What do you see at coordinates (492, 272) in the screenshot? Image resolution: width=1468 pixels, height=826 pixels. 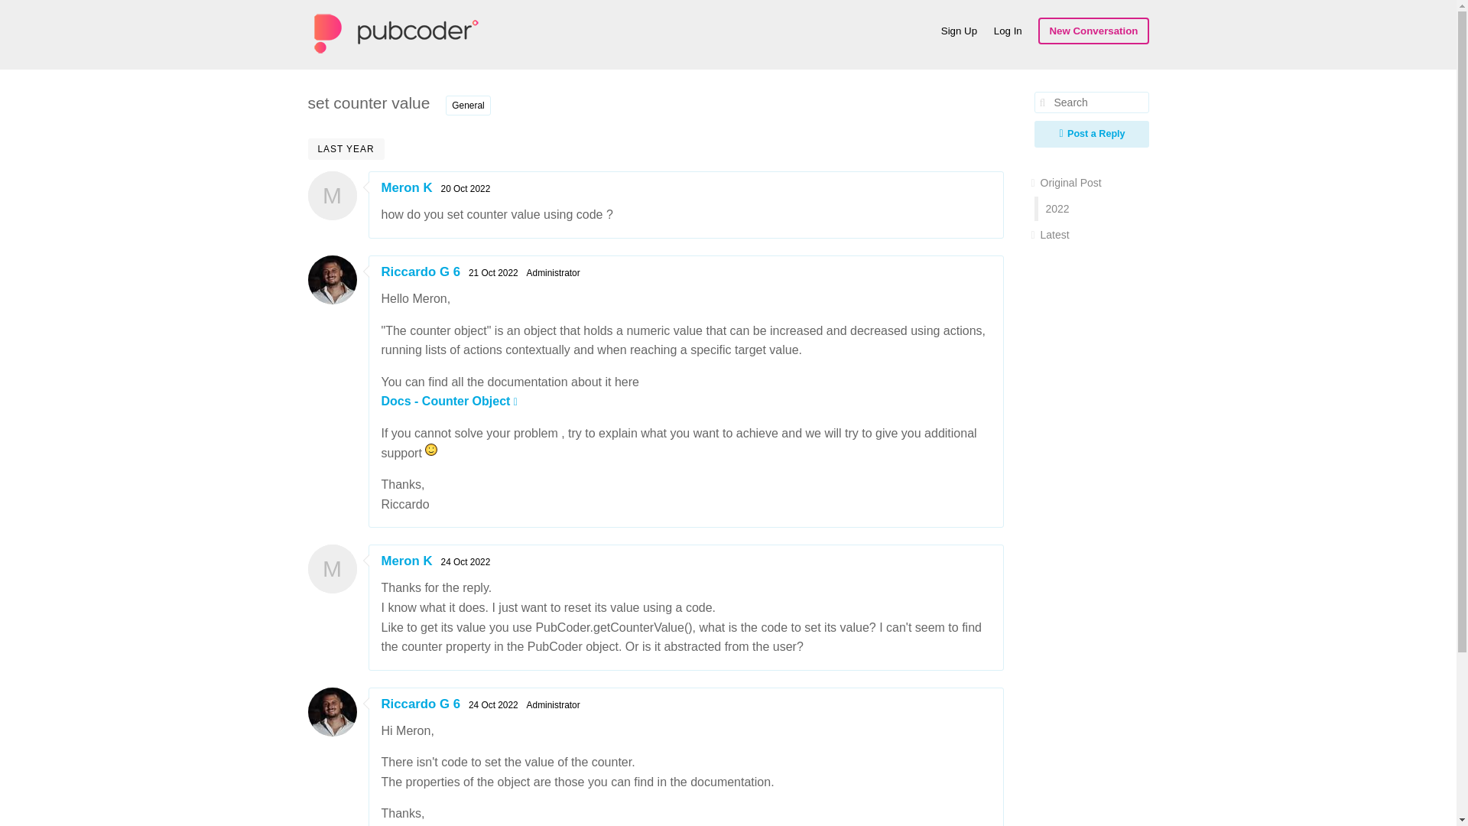 I see `21 Oct 2022` at bounding box center [492, 272].